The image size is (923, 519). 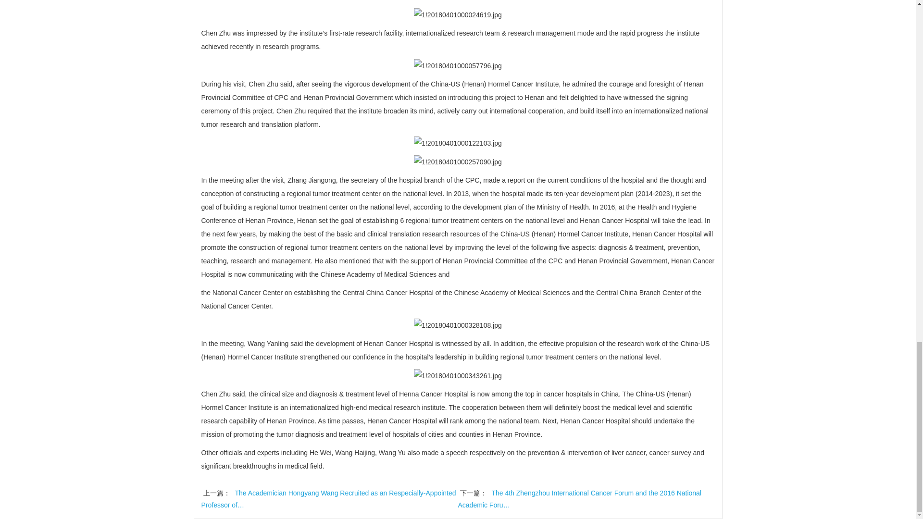 What do you see at coordinates (458, 375) in the screenshot?
I see `1!20180401000343261.jpg` at bounding box center [458, 375].